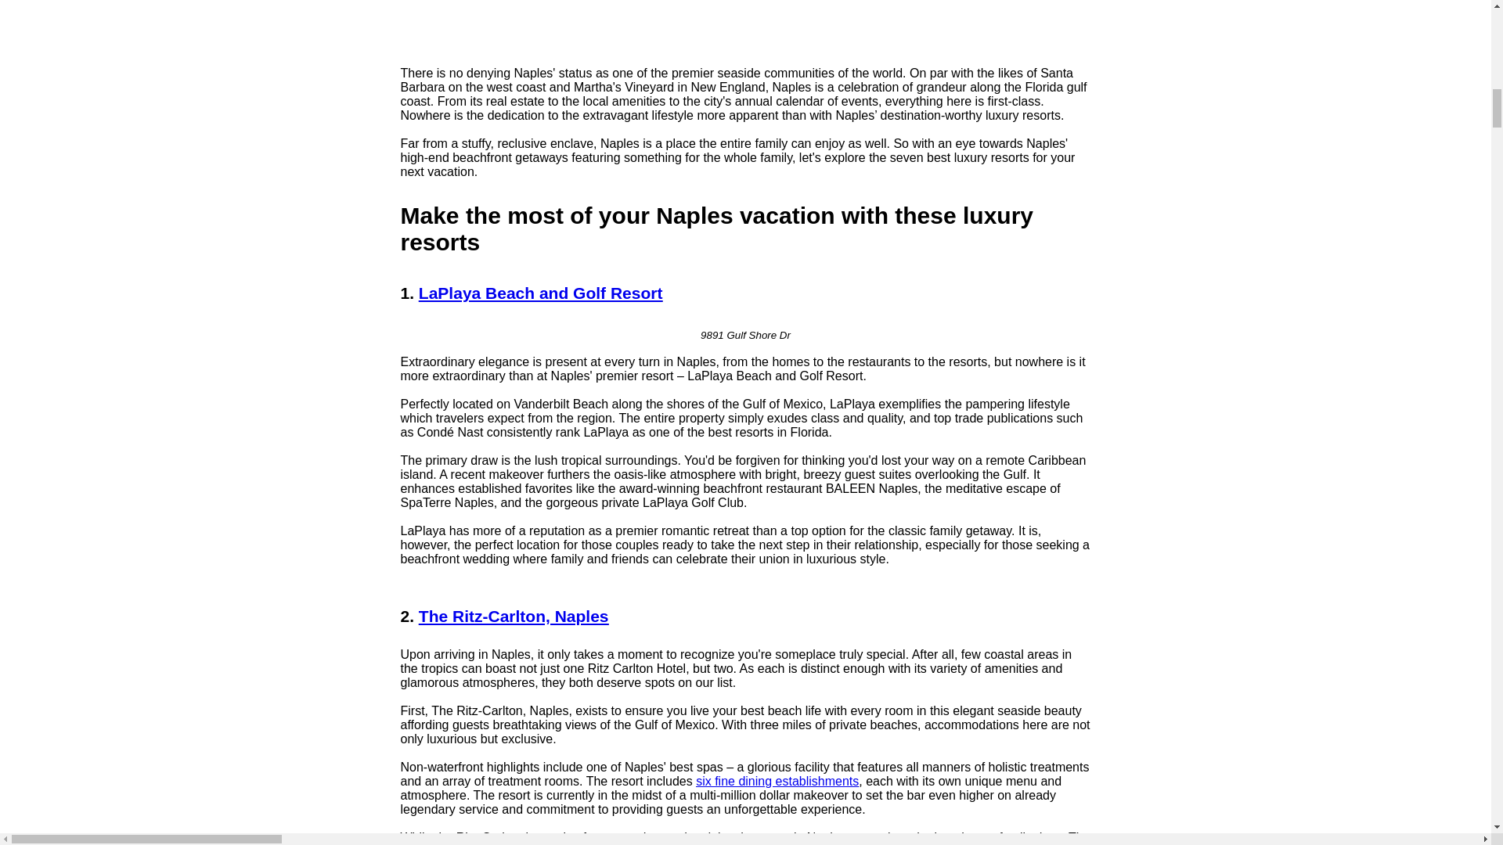 This screenshot has height=845, width=1503. What do you see at coordinates (540, 293) in the screenshot?
I see `LaPlaya Beach and Golf Resort` at bounding box center [540, 293].